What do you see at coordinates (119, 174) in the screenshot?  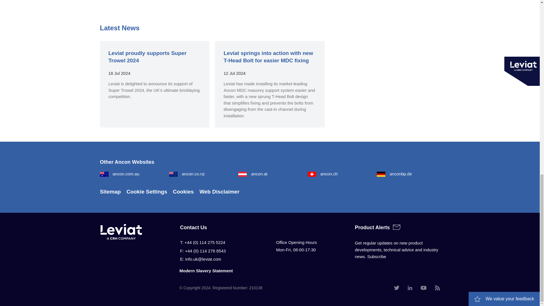 I see `ancon.com.au` at bounding box center [119, 174].